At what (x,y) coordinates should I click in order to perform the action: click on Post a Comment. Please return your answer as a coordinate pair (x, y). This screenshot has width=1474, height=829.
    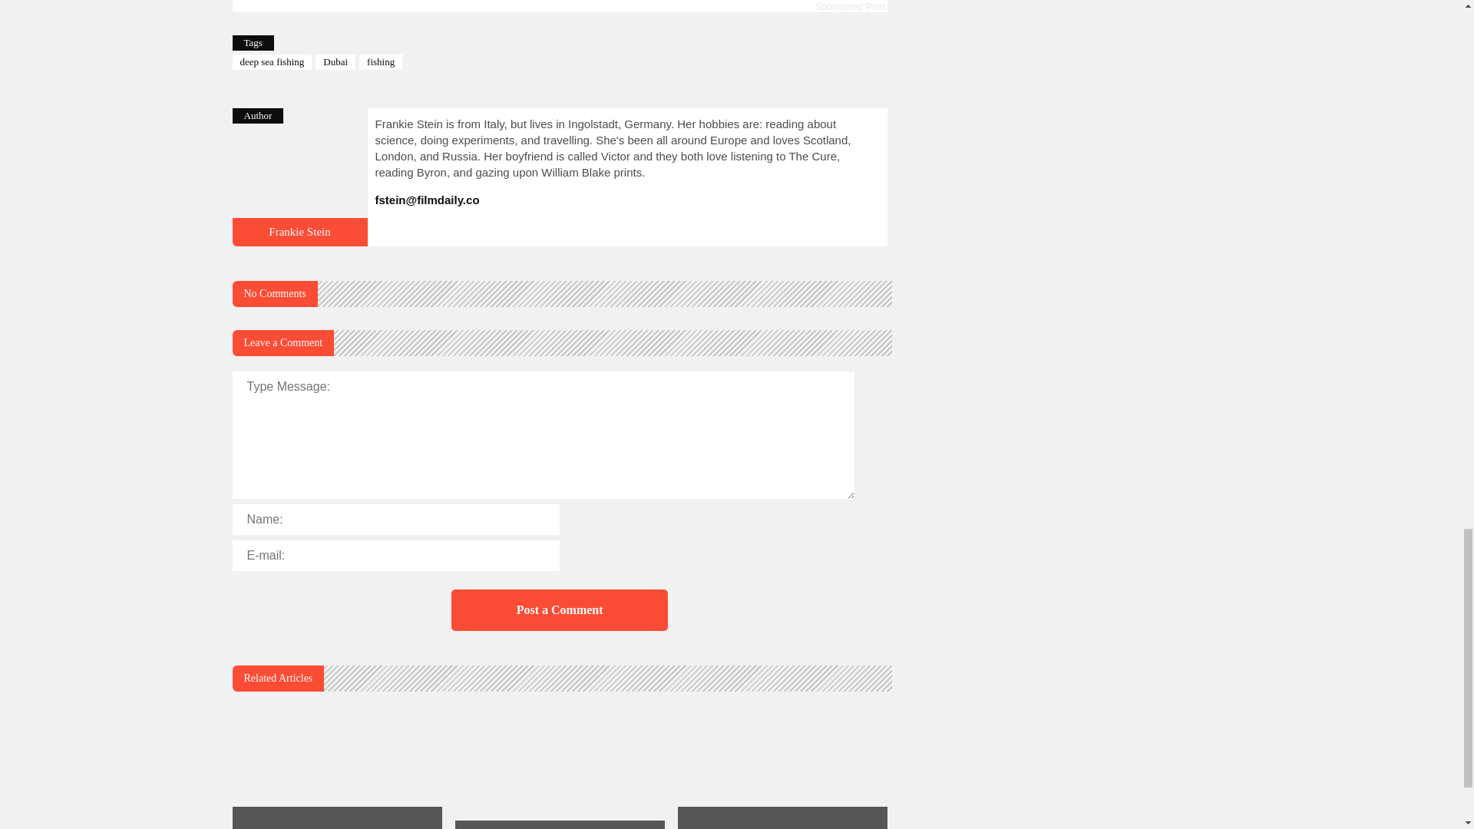
    Looking at the image, I should click on (559, 609).